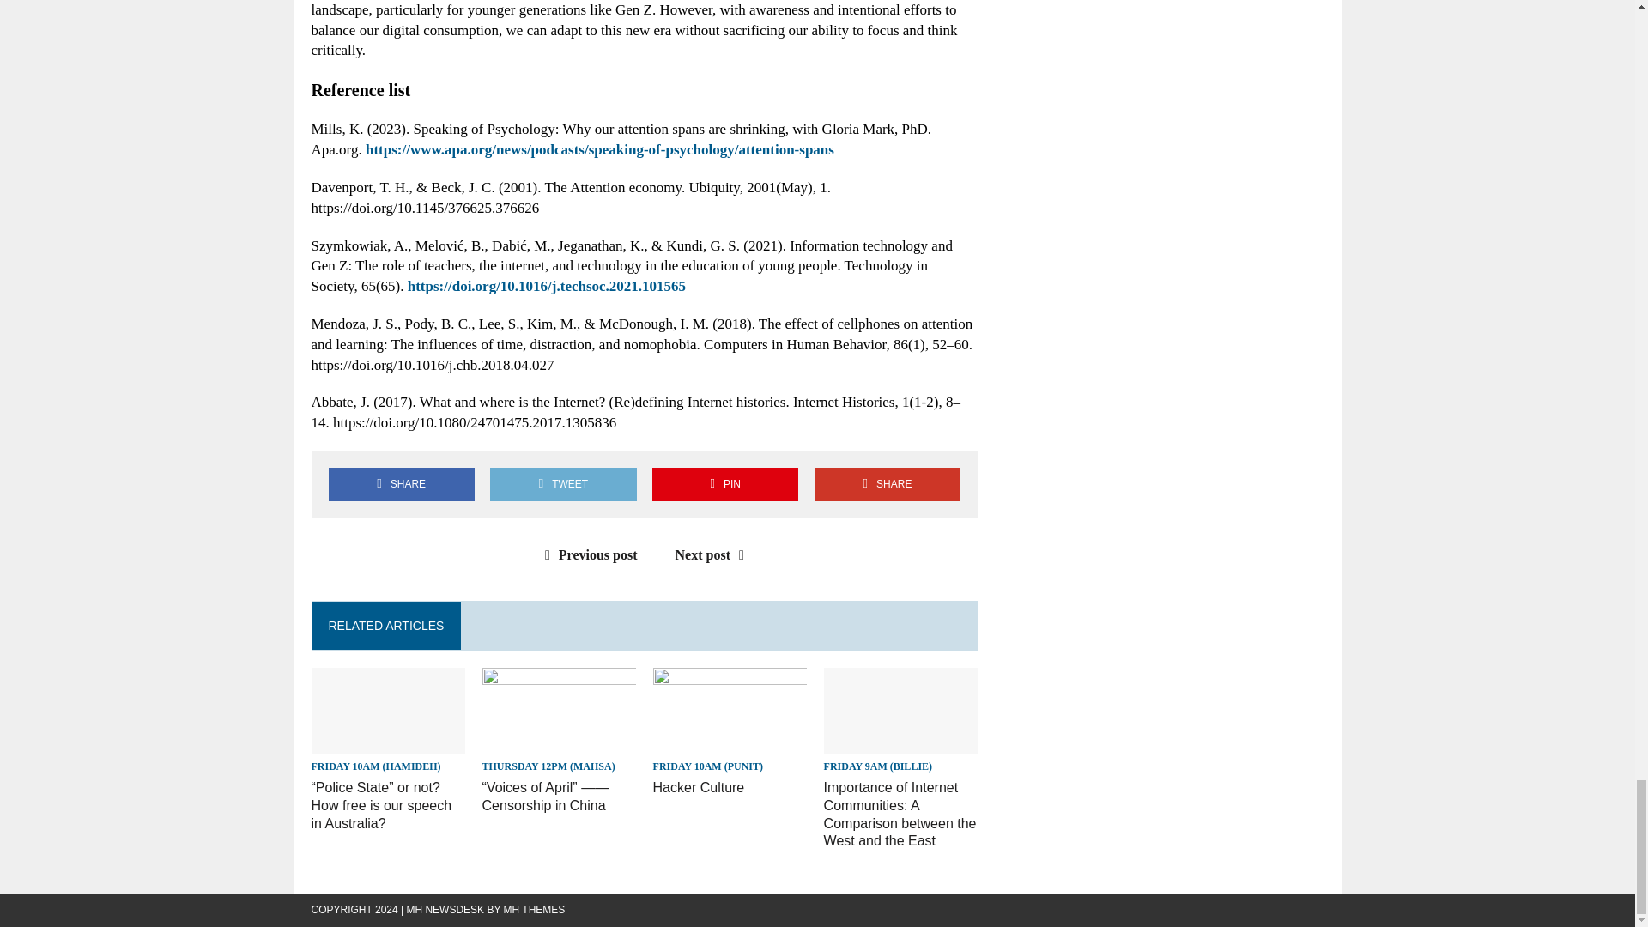 Image resolution: width=1648 pixels, height=927 pixels. I want to click on TWEET, so click(563, 484).